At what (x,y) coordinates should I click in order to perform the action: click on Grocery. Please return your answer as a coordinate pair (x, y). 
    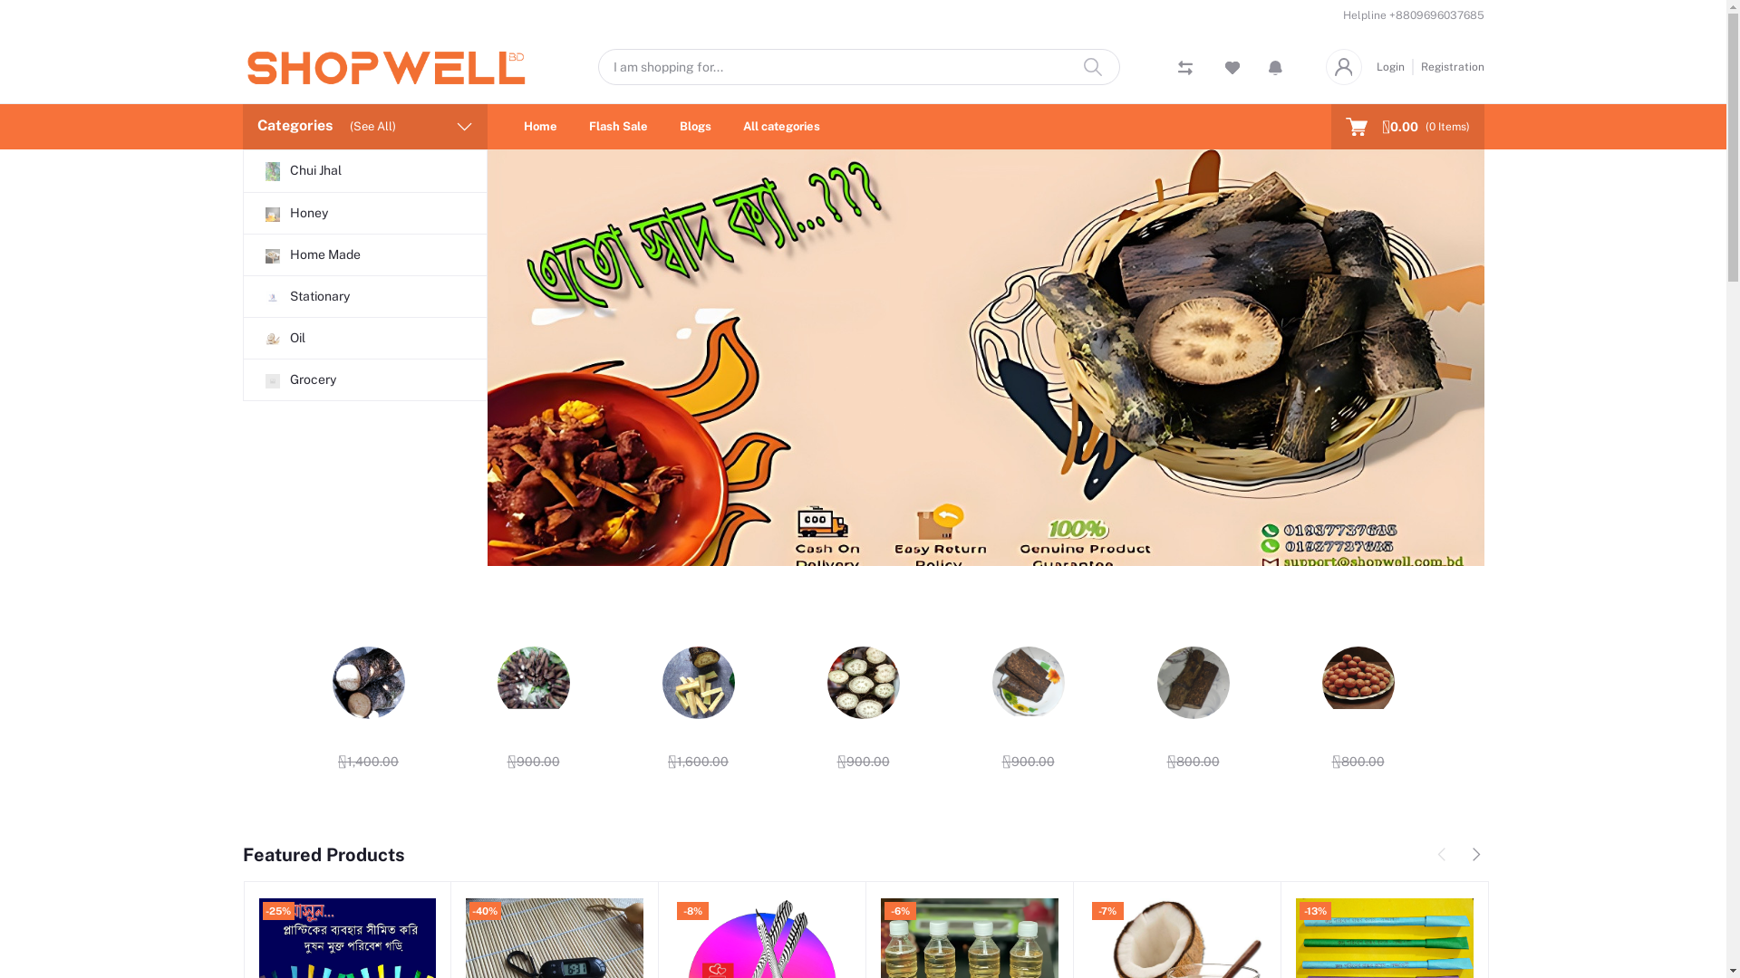
    Looking at the image, I should click on (364, 380).